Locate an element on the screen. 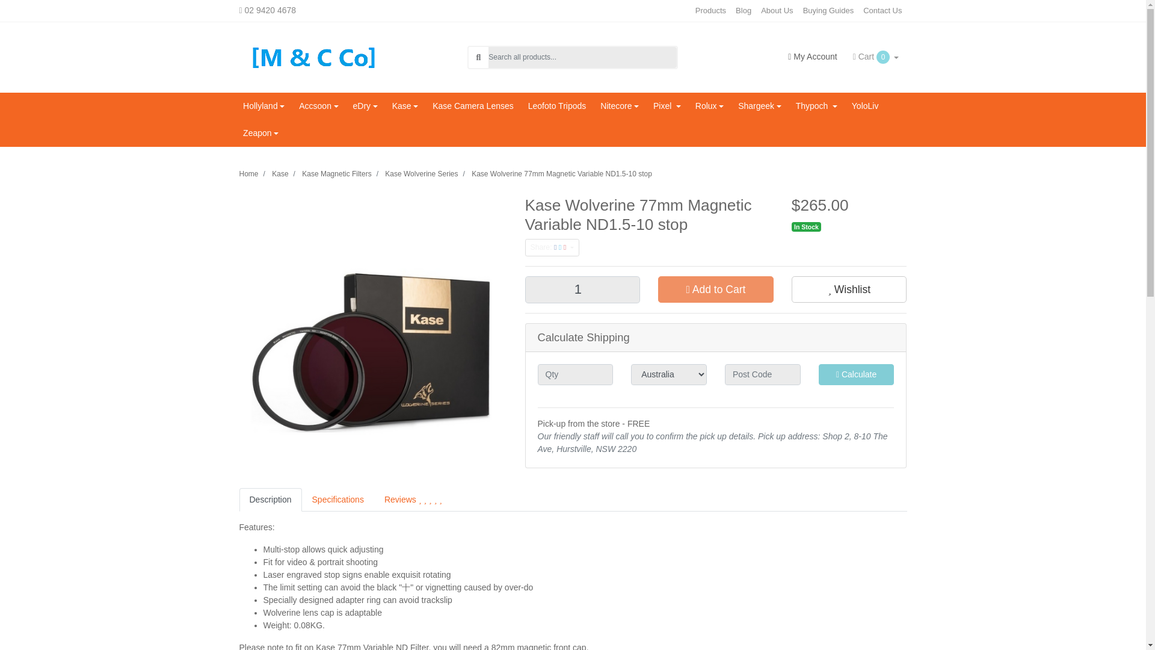 This screenshot has height=650, width=1155. About Us is located at coordinates (777, 11).